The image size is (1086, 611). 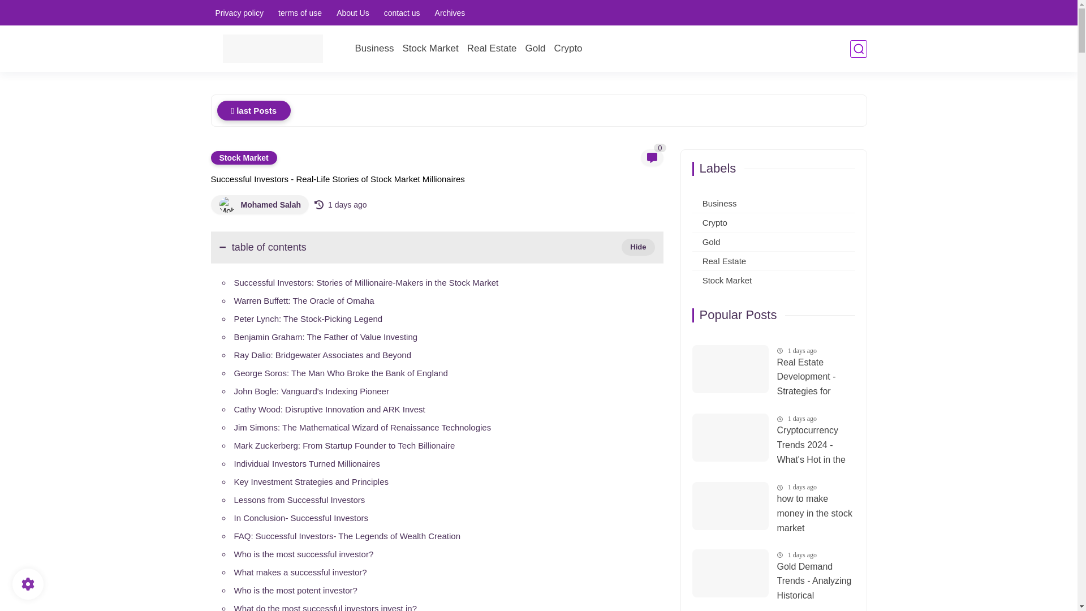 I want to click on Business, so click(x=374, y=49).